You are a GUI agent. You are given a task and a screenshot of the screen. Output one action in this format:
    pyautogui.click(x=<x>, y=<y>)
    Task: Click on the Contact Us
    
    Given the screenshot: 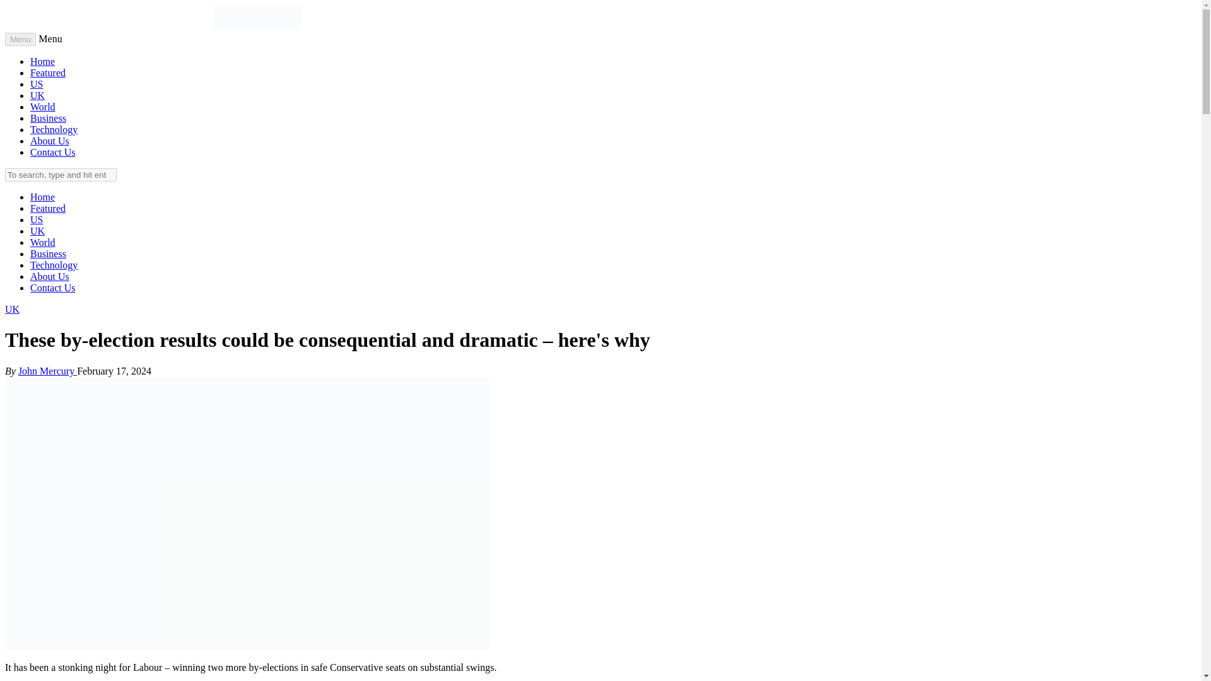 What is the action you would take?
    pyautogui.click(x=53, y=152)
    